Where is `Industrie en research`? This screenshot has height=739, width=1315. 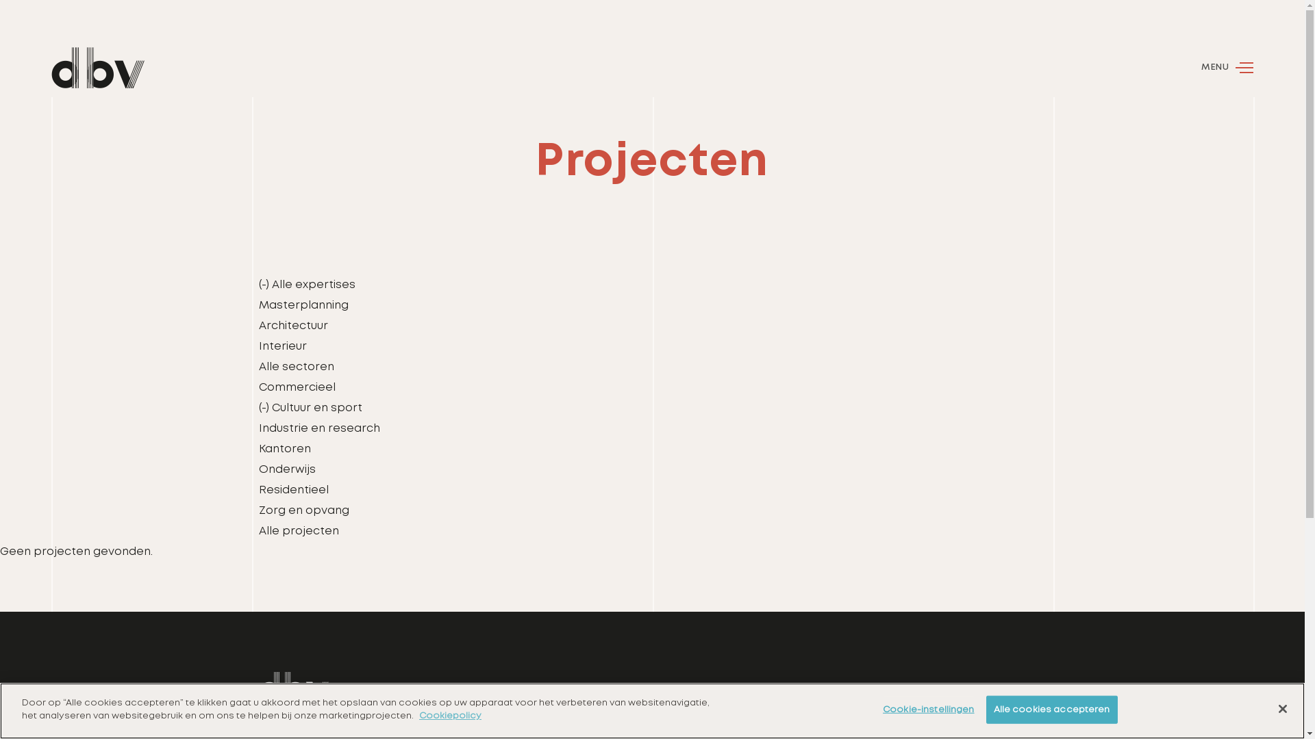 Industrie en research is located at coordinates (319, 428).